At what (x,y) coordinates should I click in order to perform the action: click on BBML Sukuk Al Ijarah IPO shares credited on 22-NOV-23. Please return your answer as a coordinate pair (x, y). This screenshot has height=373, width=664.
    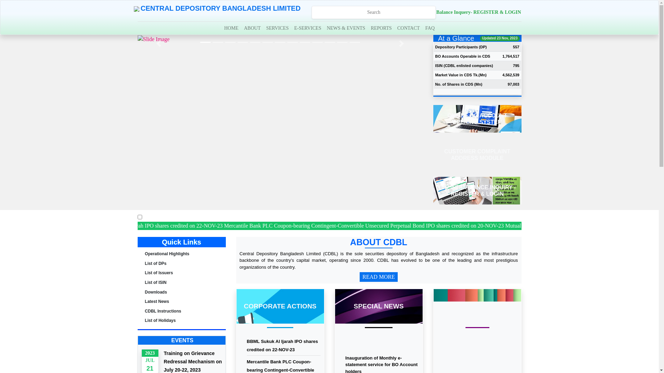
    Looking at the image, I should click on (283, 345).